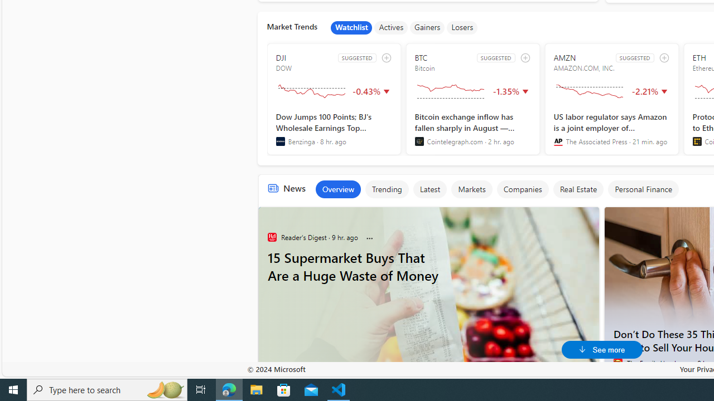 The image size is (714, 401). What do you see at coordinates (472, 99) in the screenshot?
I see `BTC SUGGESTED Bitcoin` at bounding box center [472, 99].